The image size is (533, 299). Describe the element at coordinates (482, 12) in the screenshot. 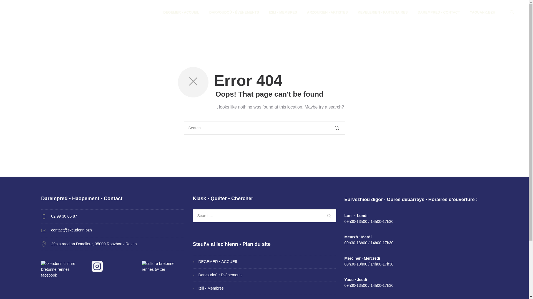

I see `YAOUANK.BZH` at that location.